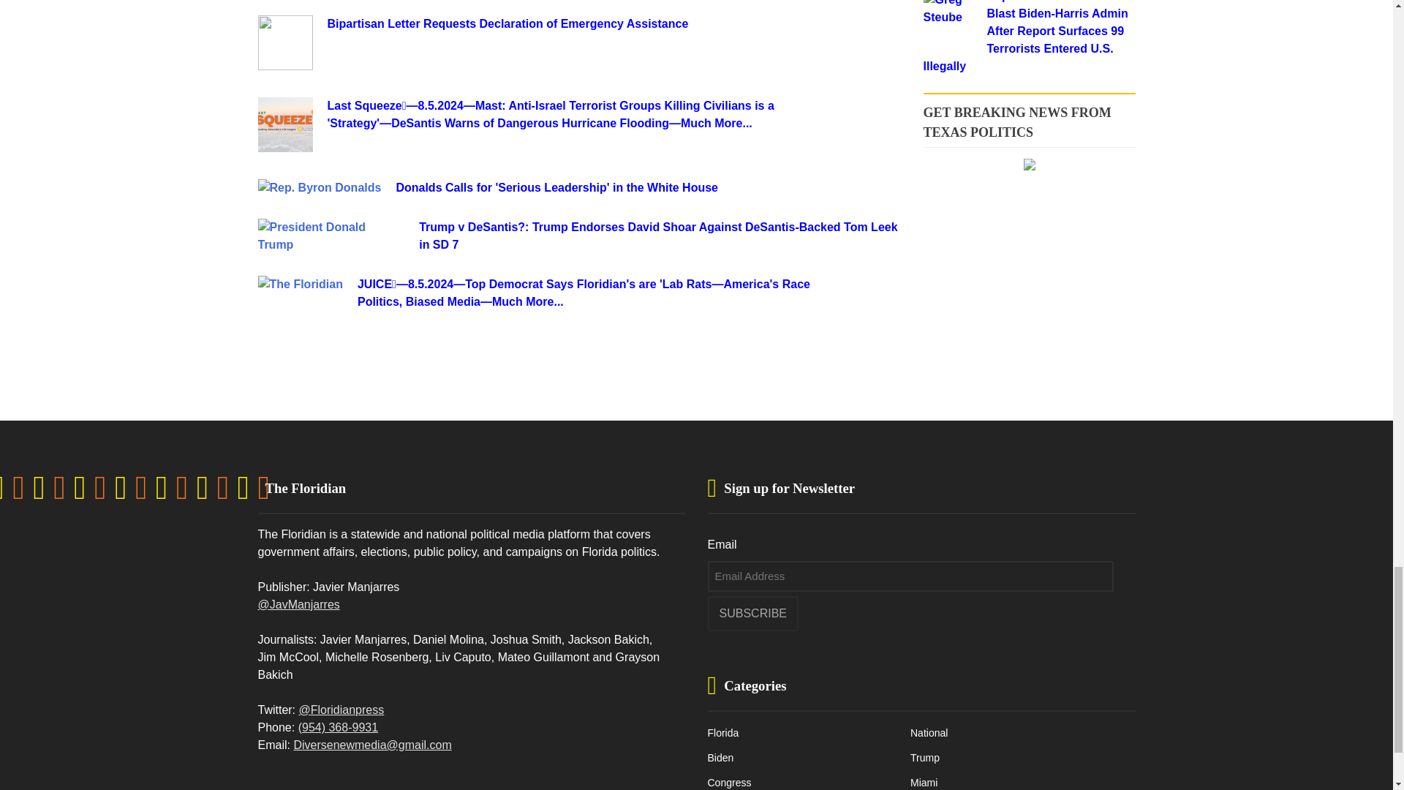 The width and height of the screenshot is (1404, 790). What do you see at coordinates (753, 613) in the screenshot?
I see `SUBSCRIBE` at bounding box center [753, 613].